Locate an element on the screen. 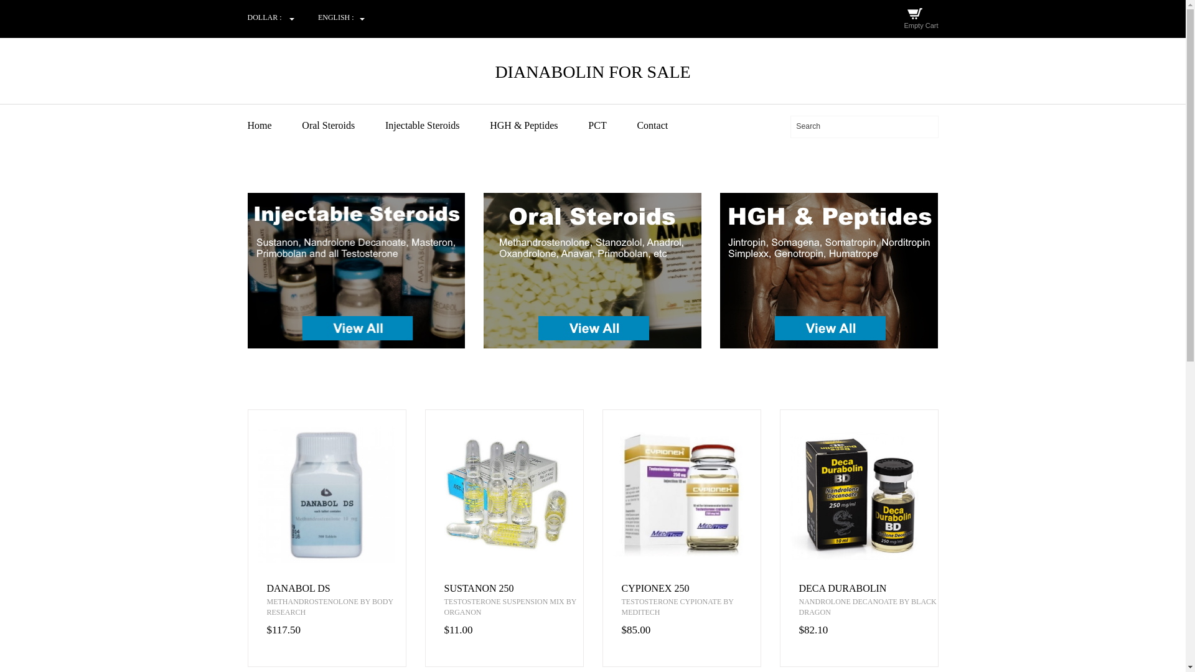 The image size is (1195, 672). SUSTANON 250 is located at coordinates (513, 589).